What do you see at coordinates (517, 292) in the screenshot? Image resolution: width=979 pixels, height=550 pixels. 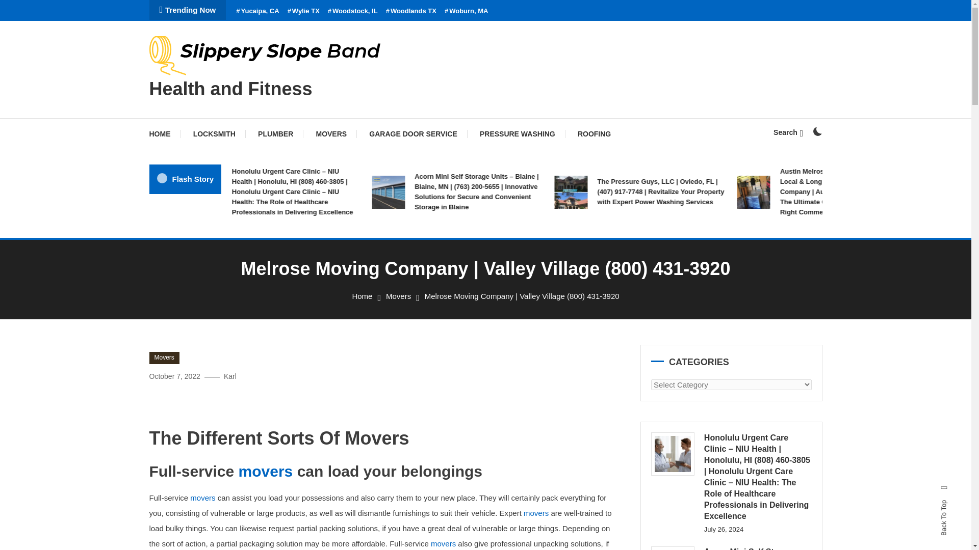 I see `Search` at bounding box center [517, 292].